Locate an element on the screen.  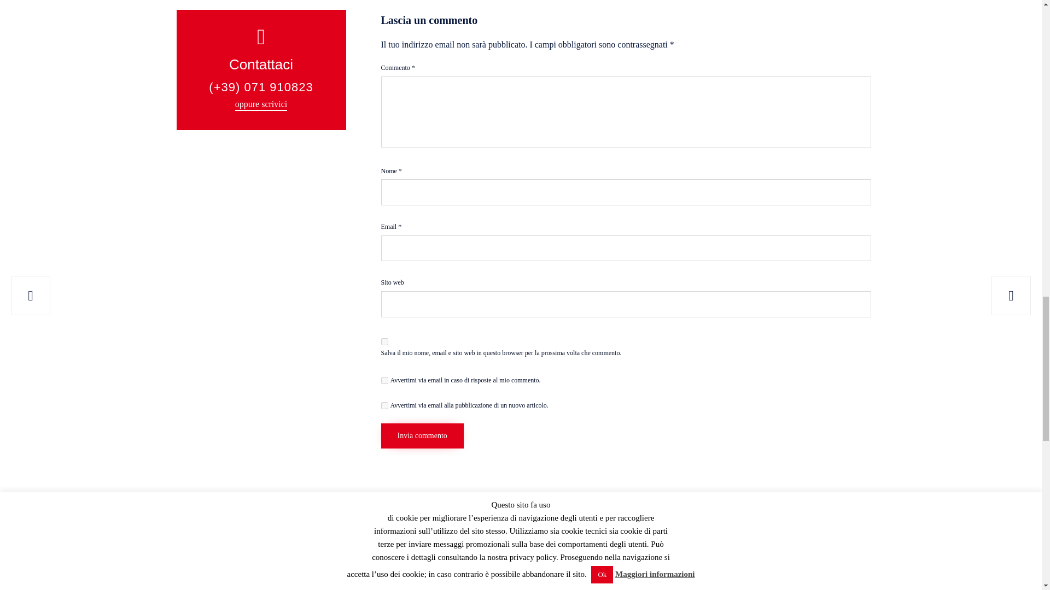
yes is located at coordinates (384, 341).